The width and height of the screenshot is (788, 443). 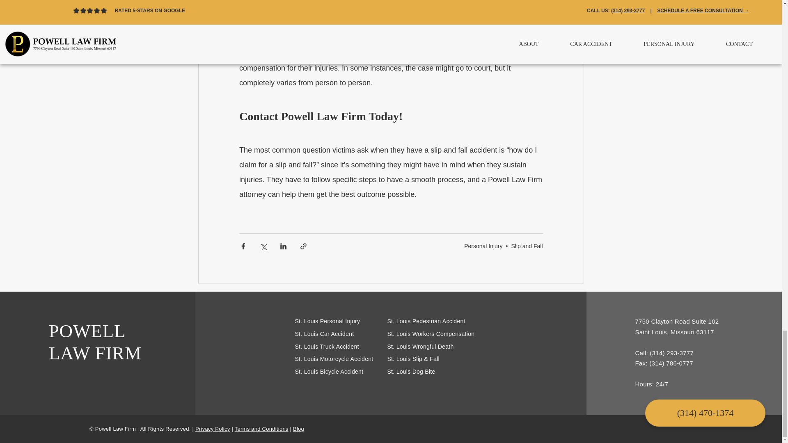 What do you see at coordinates (329, 371) in the screenshot?
I see `St. Louis Bicycle Accident` at bounding box center [329, 371].